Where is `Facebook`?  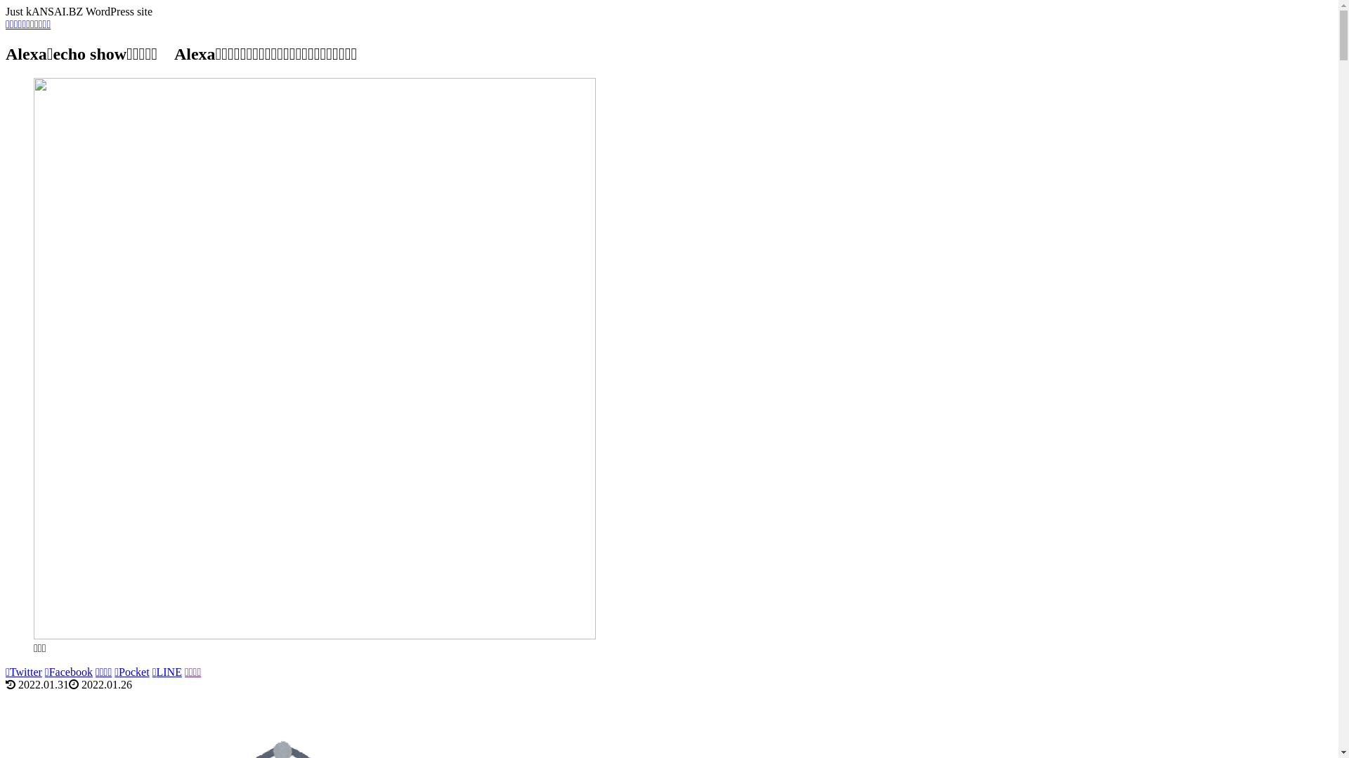
Facebook is located at coordinates (69, 672).